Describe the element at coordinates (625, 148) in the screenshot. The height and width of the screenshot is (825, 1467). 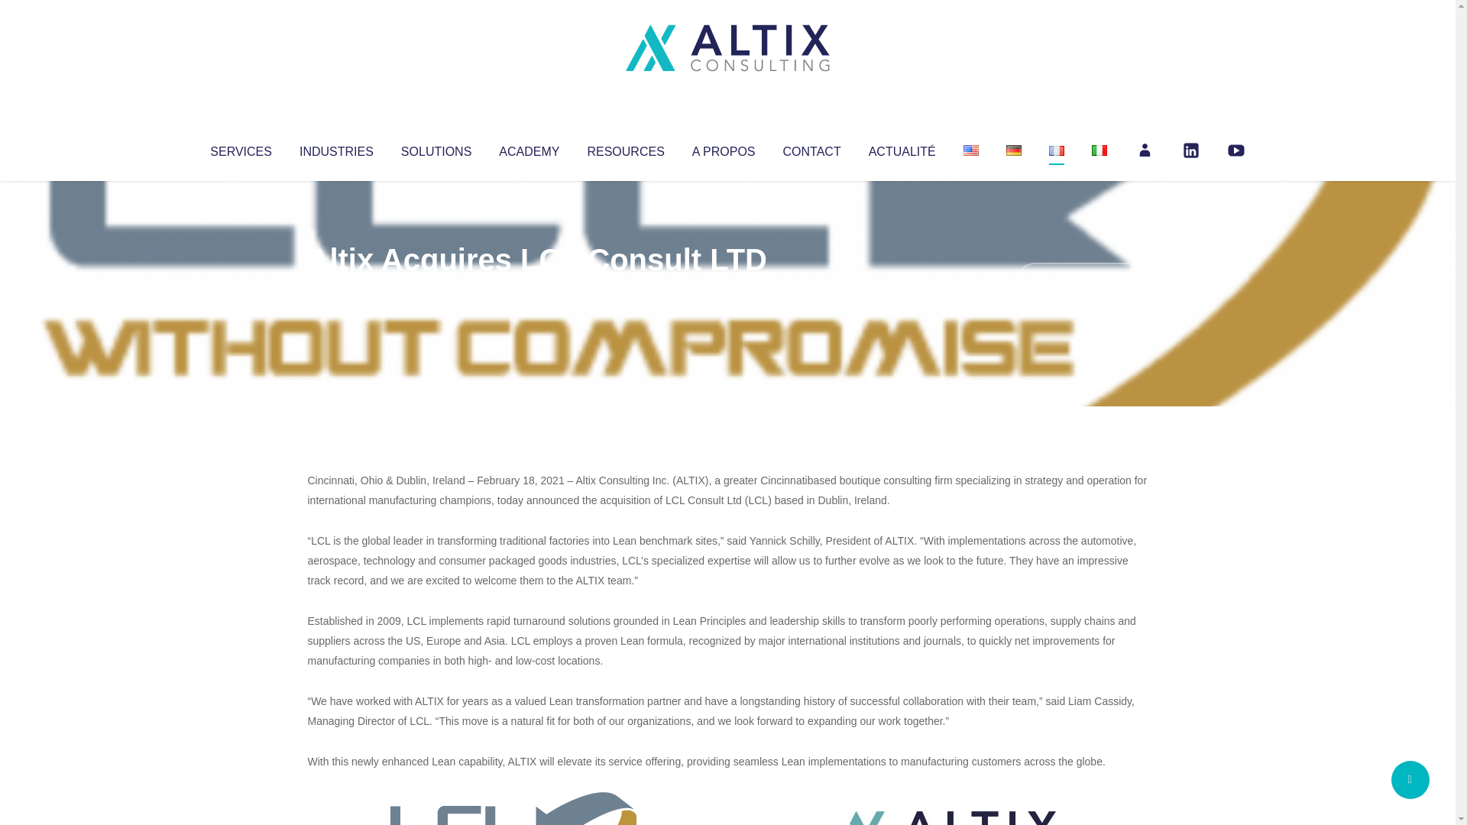
I see `RESOURCES` at that location.